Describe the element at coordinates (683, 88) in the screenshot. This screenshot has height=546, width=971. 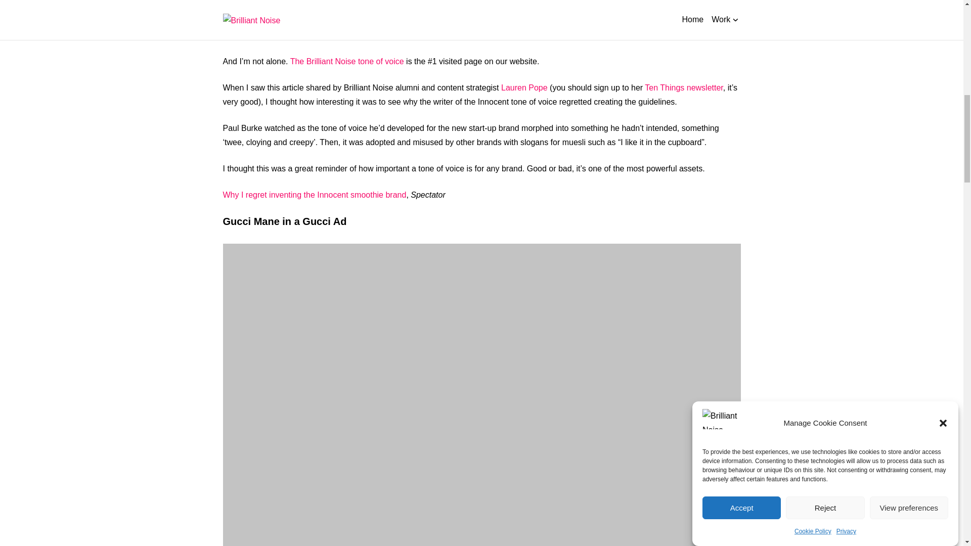
I see `Ten Things newsletter` at that location.